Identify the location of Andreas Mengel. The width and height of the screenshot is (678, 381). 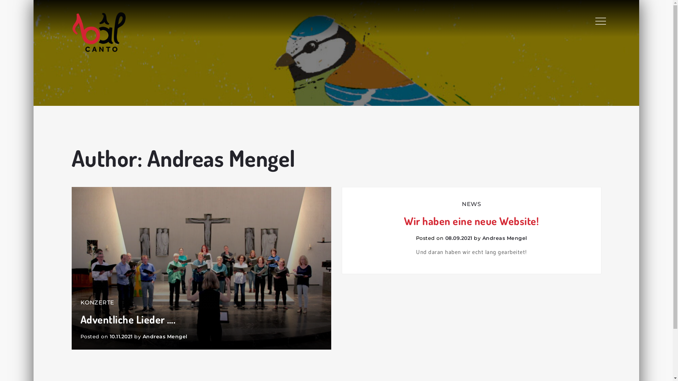
(165, 337).